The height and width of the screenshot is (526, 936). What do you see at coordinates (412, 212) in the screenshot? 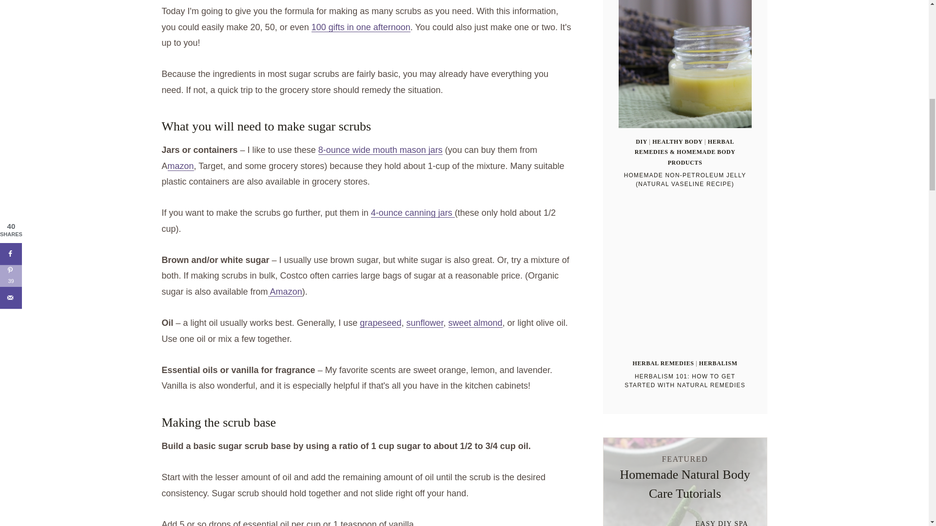
I see `4-ounce canning jars` at bounding box center [412, 212].